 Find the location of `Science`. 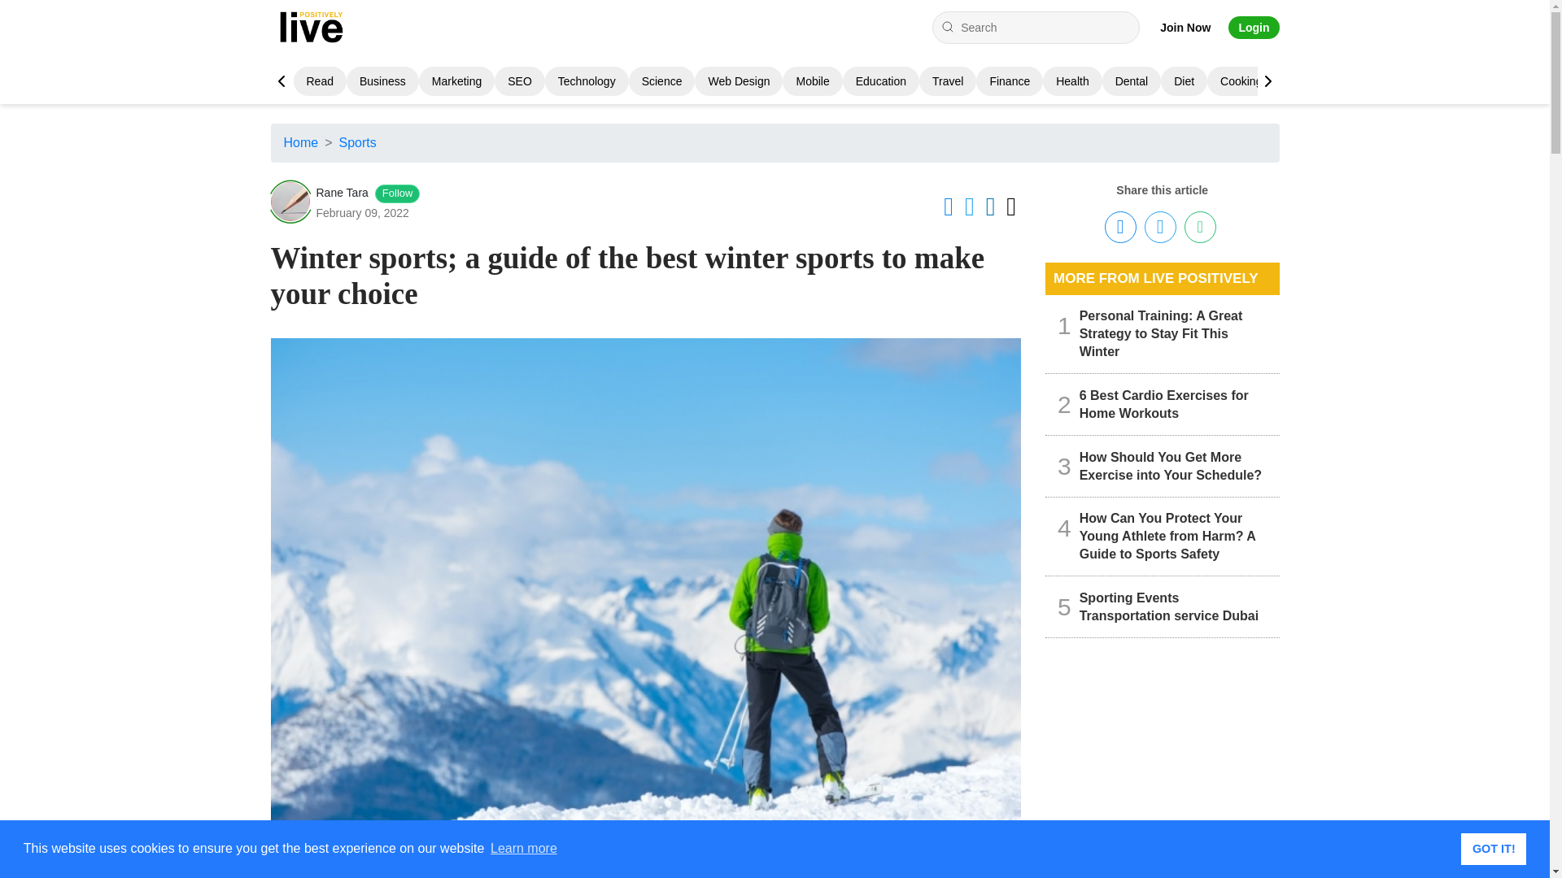

Science is located at coordinates (662, 81).